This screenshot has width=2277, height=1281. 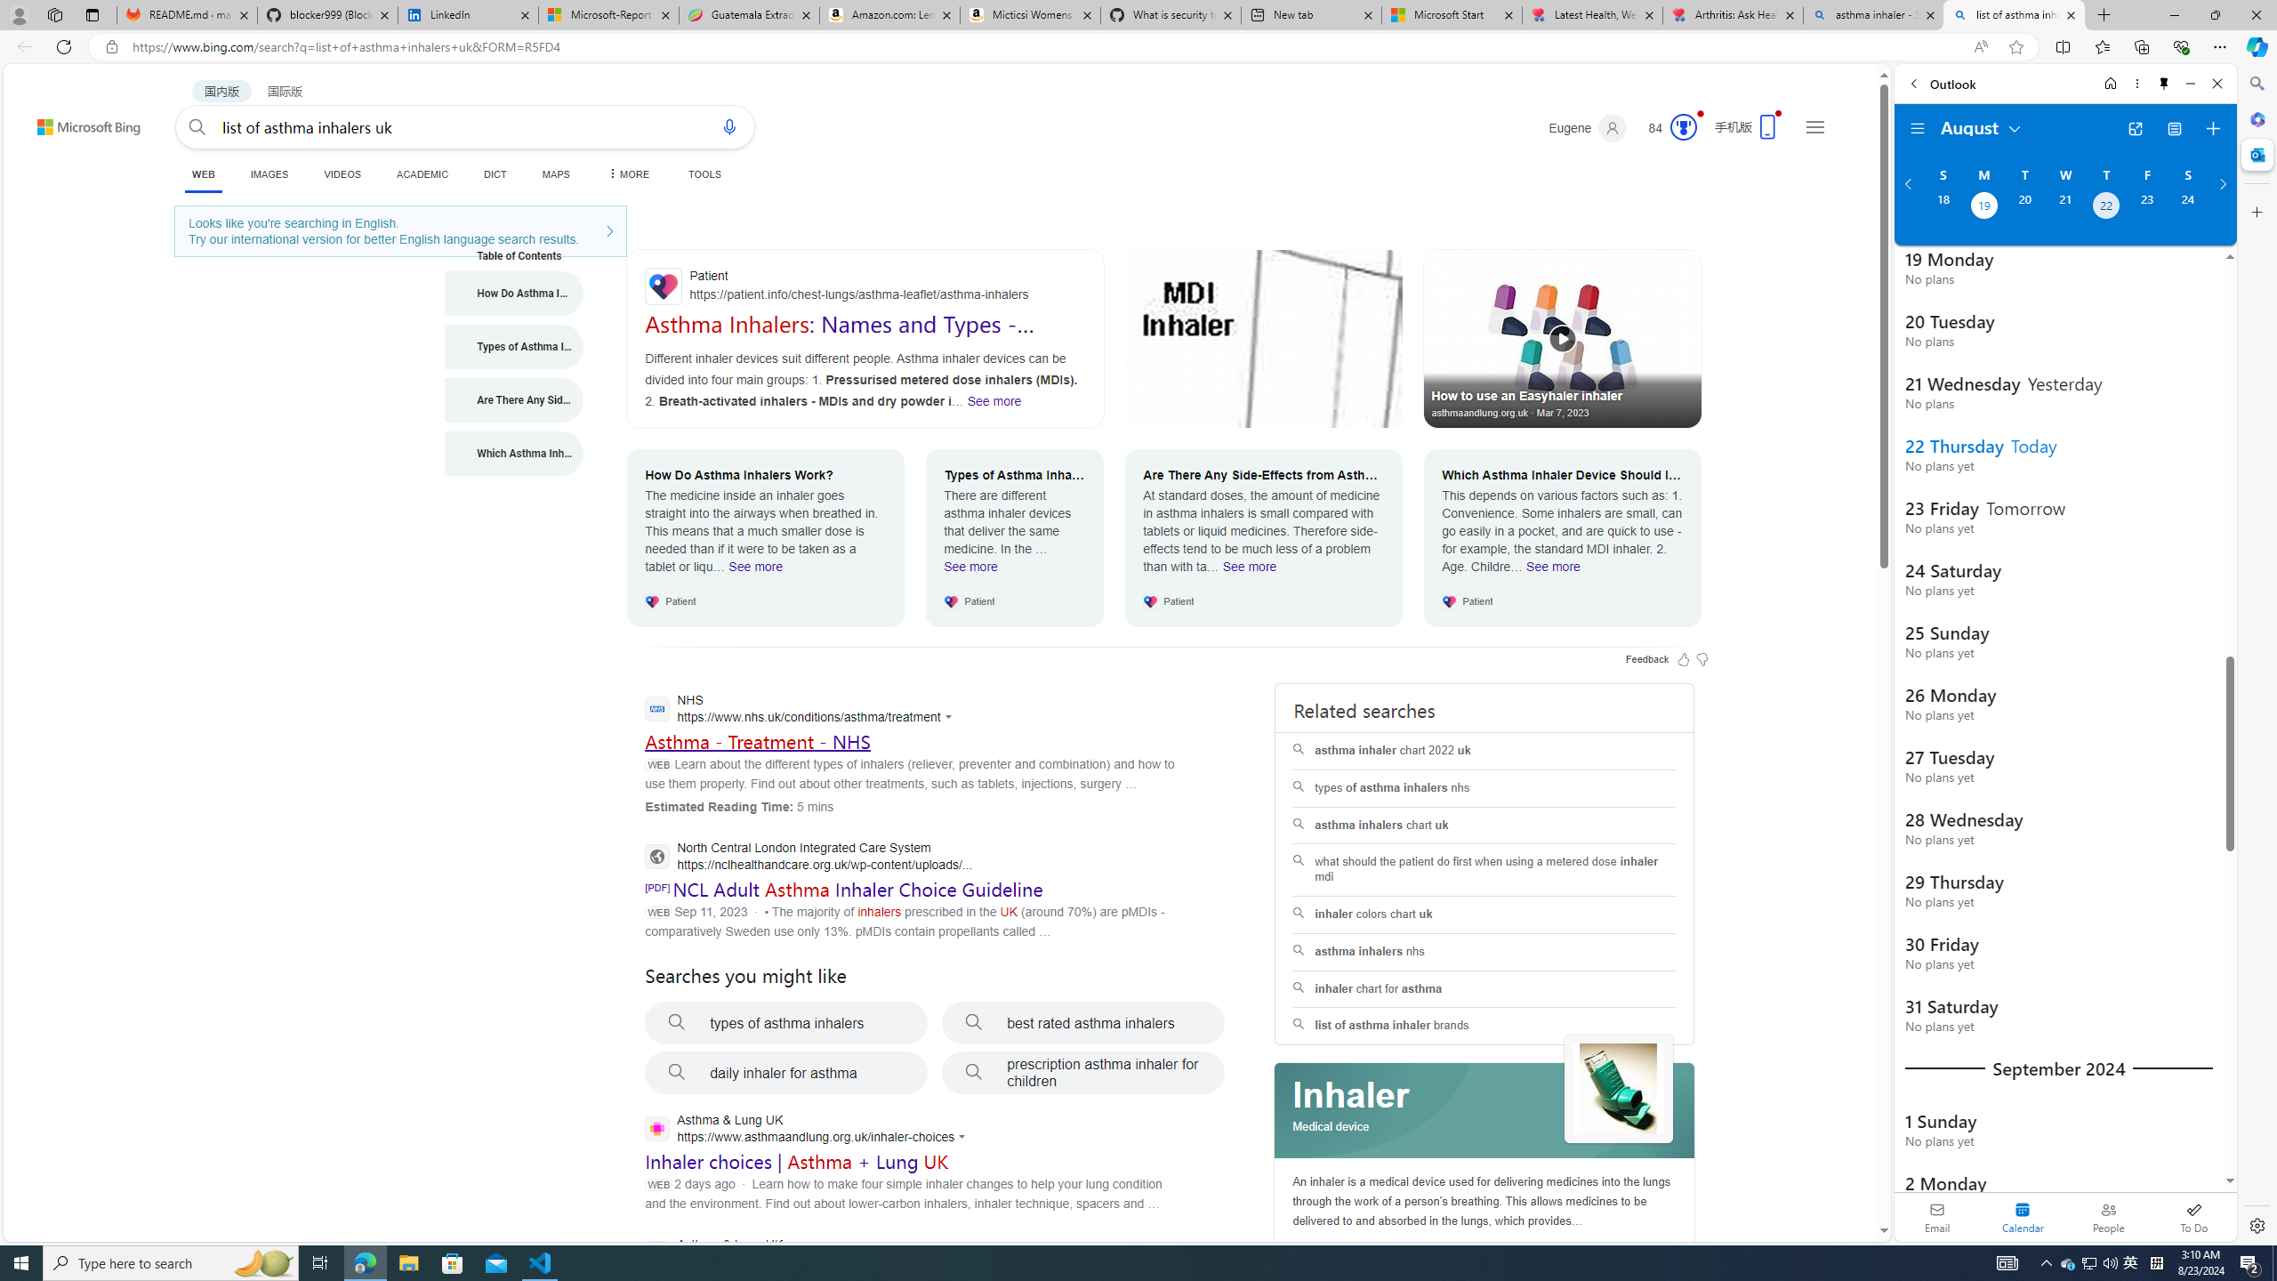 What do you see at coordinates (2064, 207) in the screenshot?
I see `Wednesday, August 21, 2024. ` at bounding box center [2064, 207].